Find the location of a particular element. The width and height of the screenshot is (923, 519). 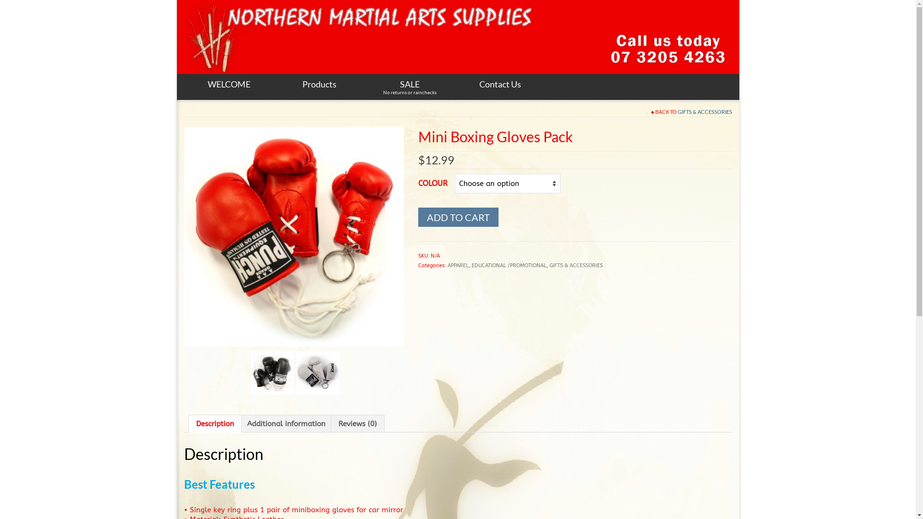

GIFTS & ACCESSORIES is located at coordinates (576, 265).